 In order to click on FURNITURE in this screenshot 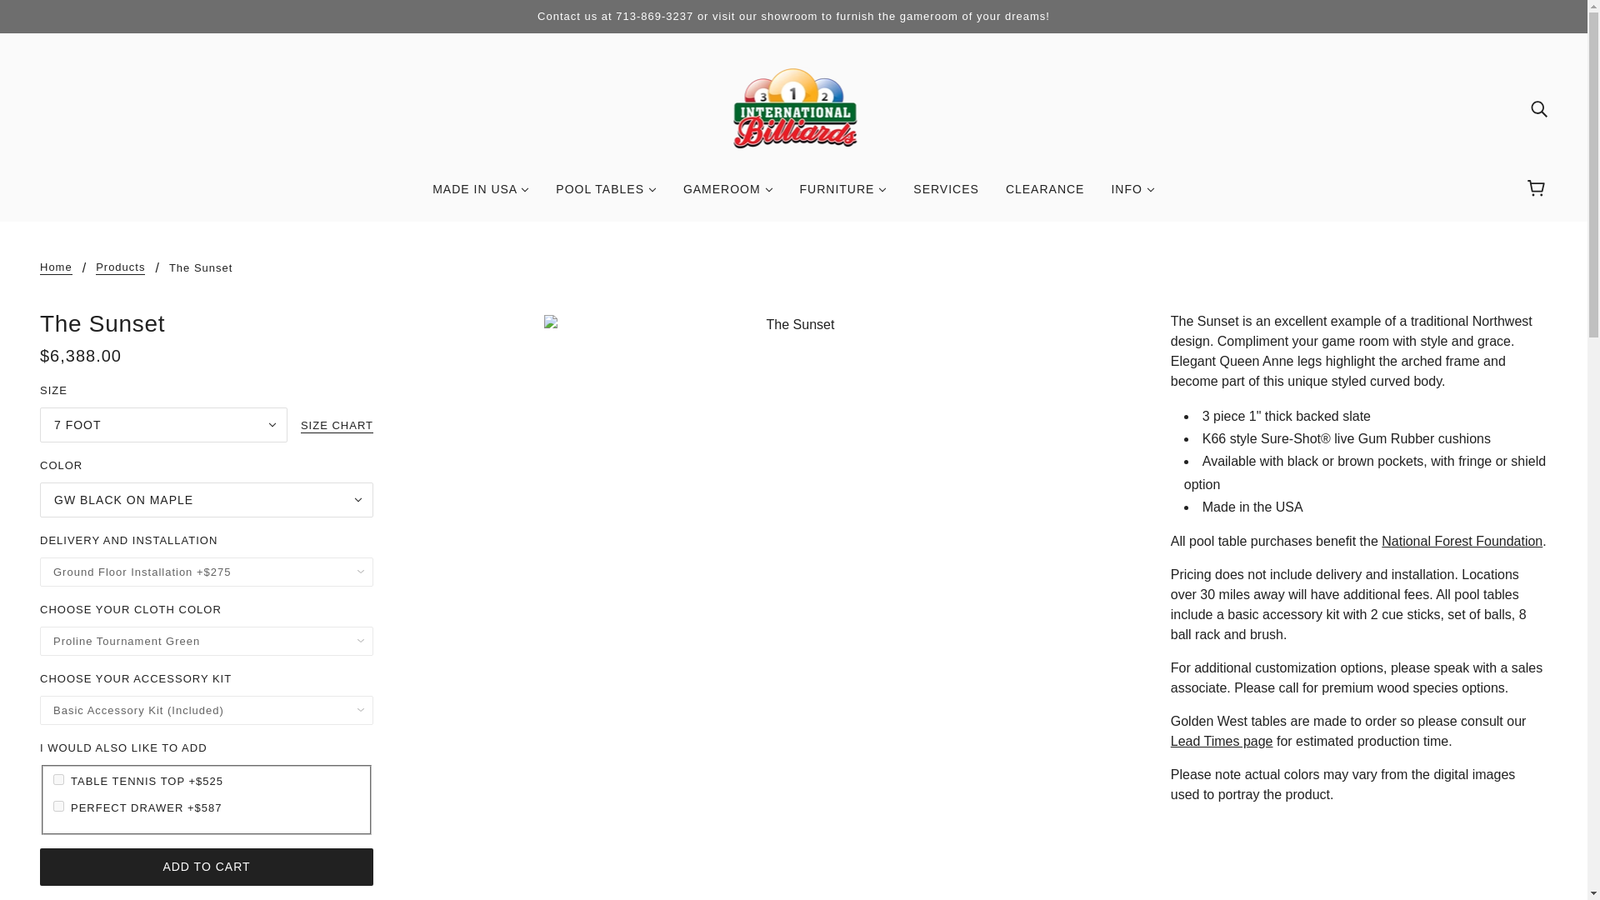, I will do `click(843, 195)`.